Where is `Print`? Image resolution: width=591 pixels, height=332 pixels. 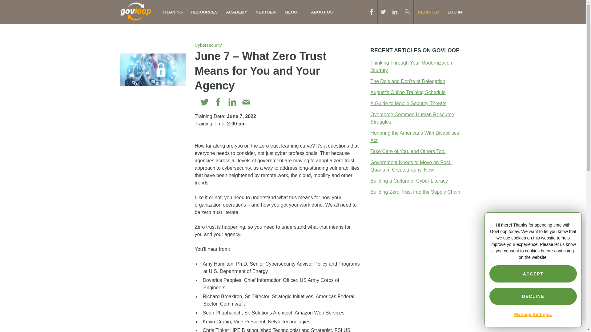
Print is located at coordinates (260, 102).